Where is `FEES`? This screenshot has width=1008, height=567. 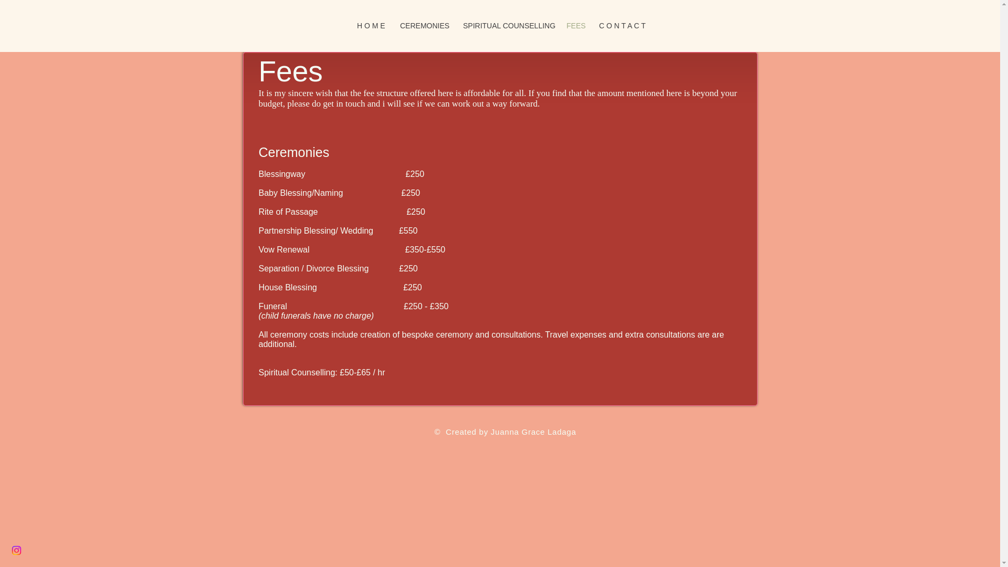 FEES is located at coordinates (574, 26).